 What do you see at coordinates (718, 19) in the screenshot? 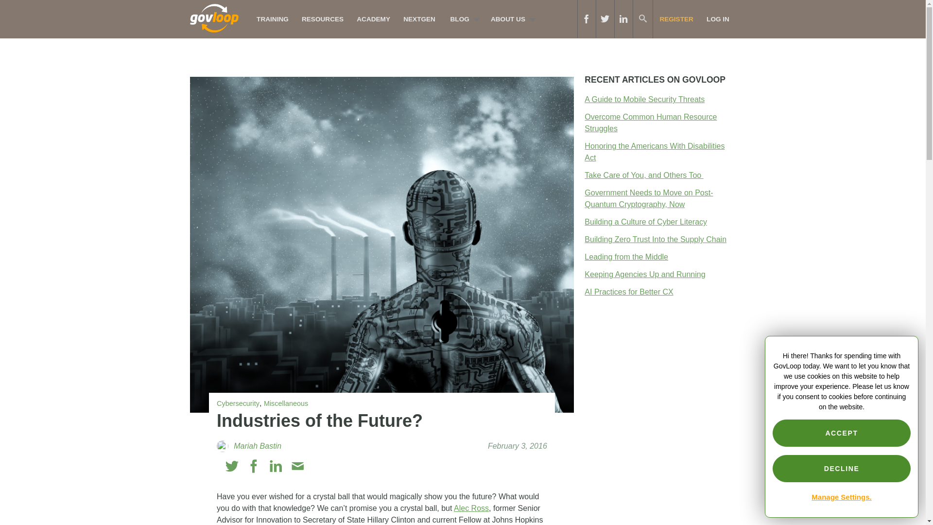
I see `LOG IN` at bounding box center [718, 19].